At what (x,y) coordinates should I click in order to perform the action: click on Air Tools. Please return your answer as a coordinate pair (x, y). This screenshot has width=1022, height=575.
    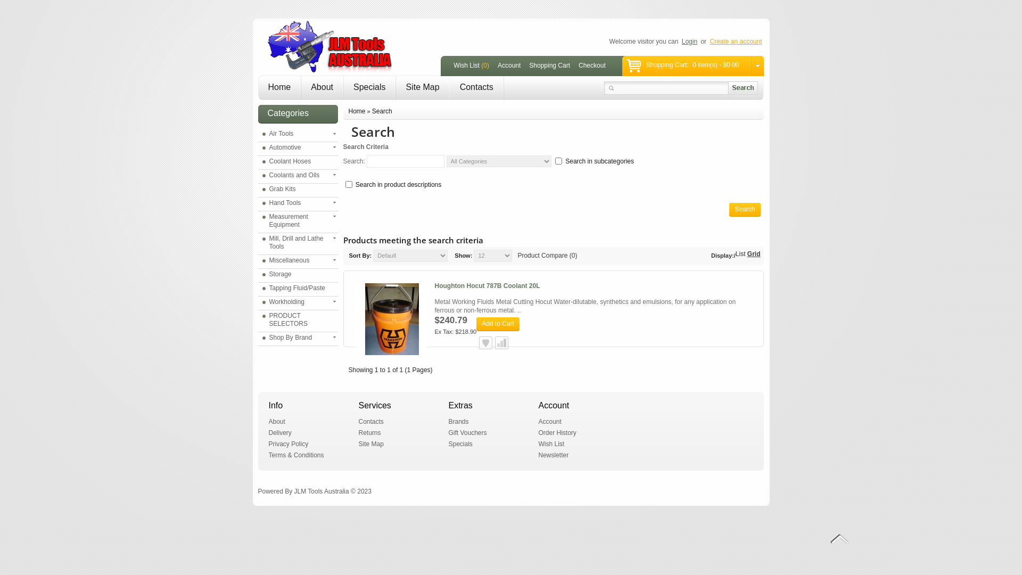
    Looking at the image, I should click on (299, 134).